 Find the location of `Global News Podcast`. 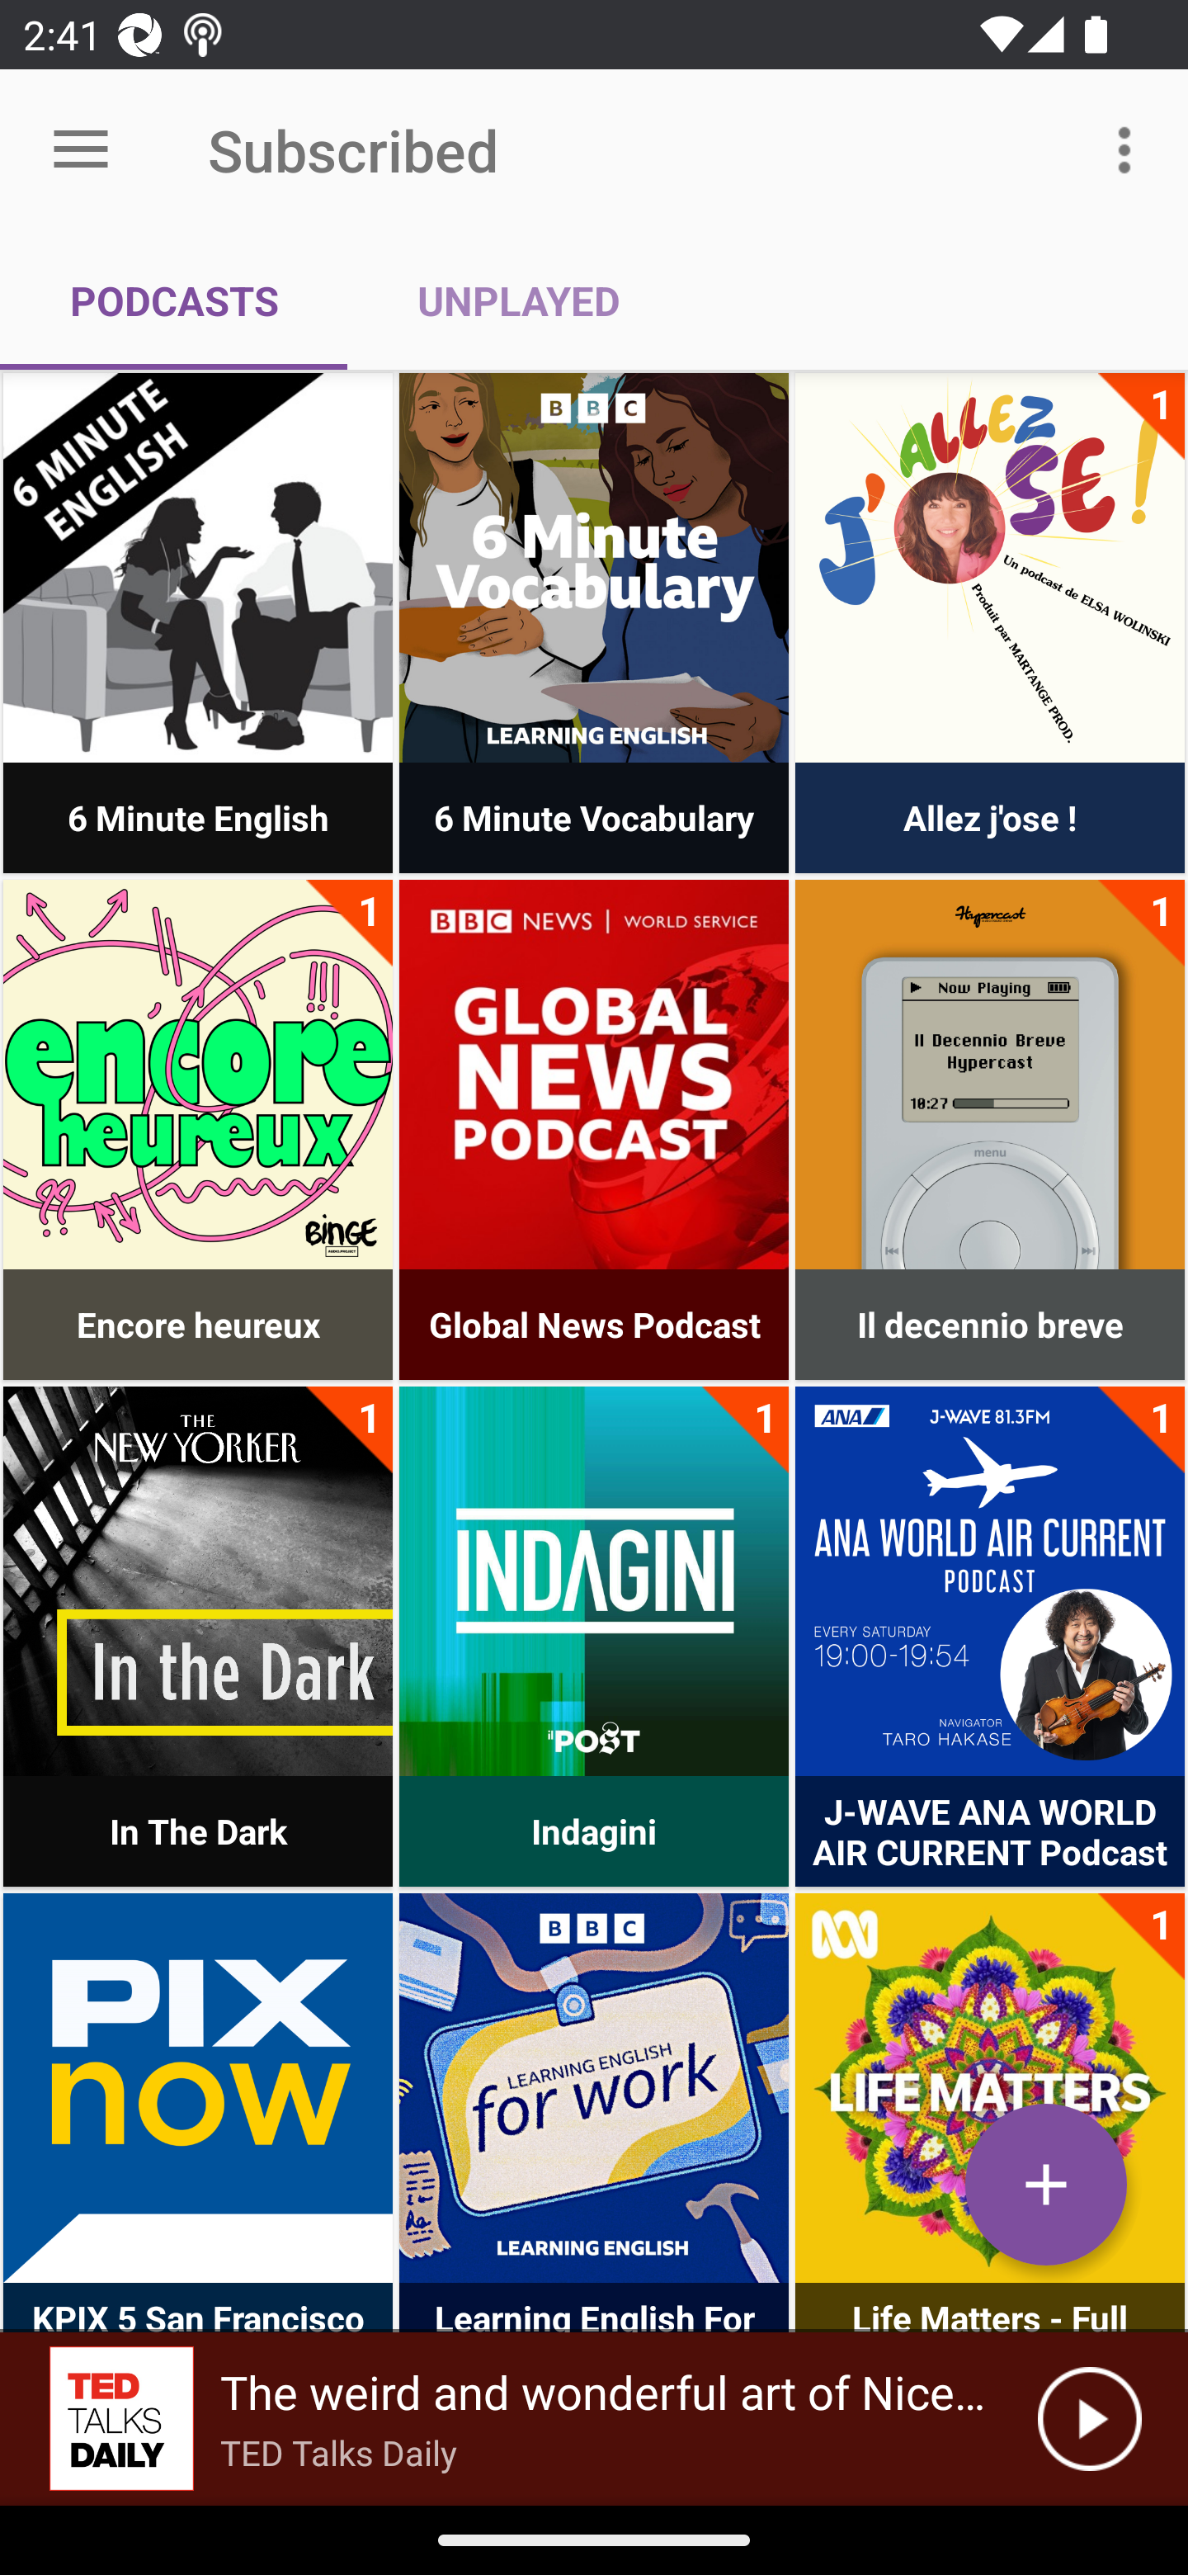

Global News Podcast is located at coordinates (594, 1075).